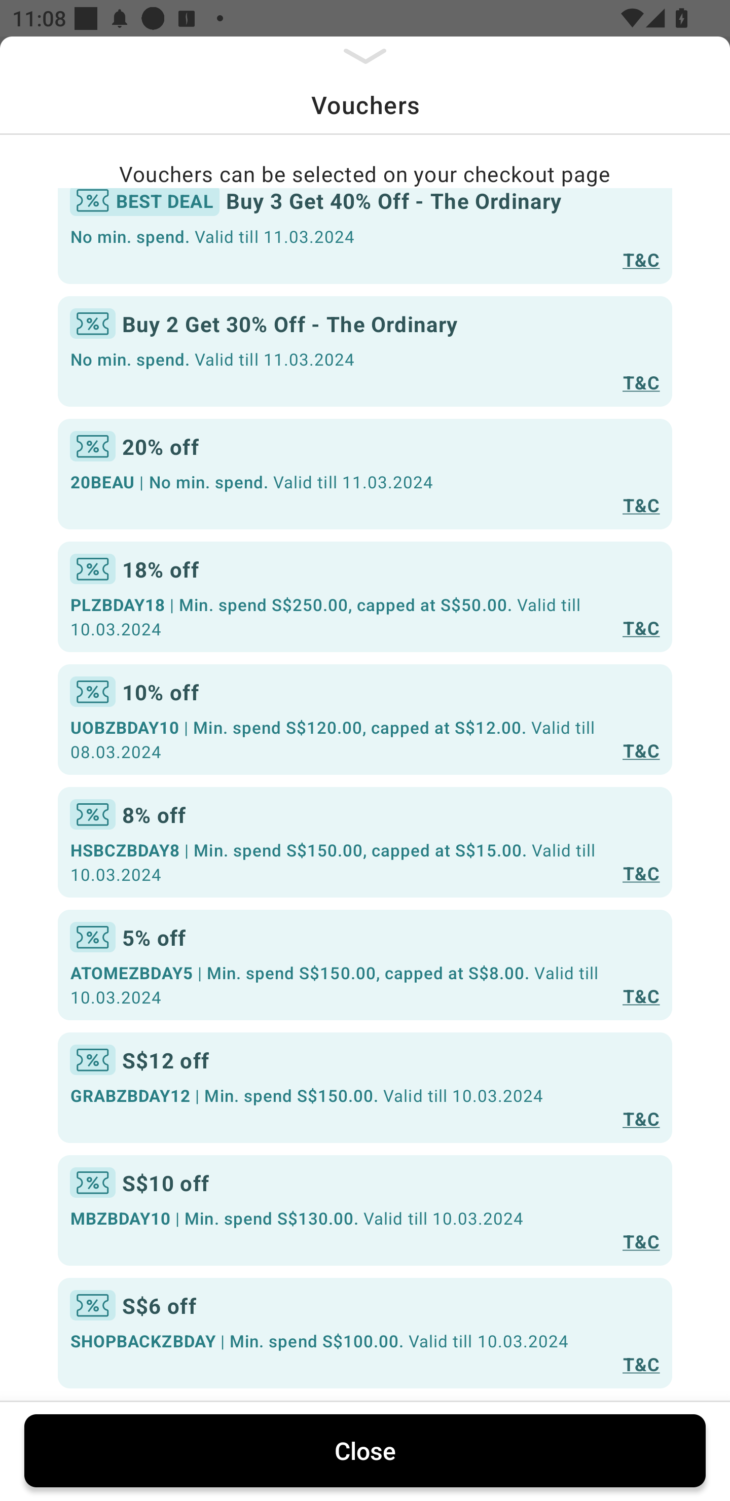 The height and width of the screenshot is (1501, 730). What do you see at coordinates (641, 750) in the screenshot?
I see `T&C` at bounding box center [641, 750].